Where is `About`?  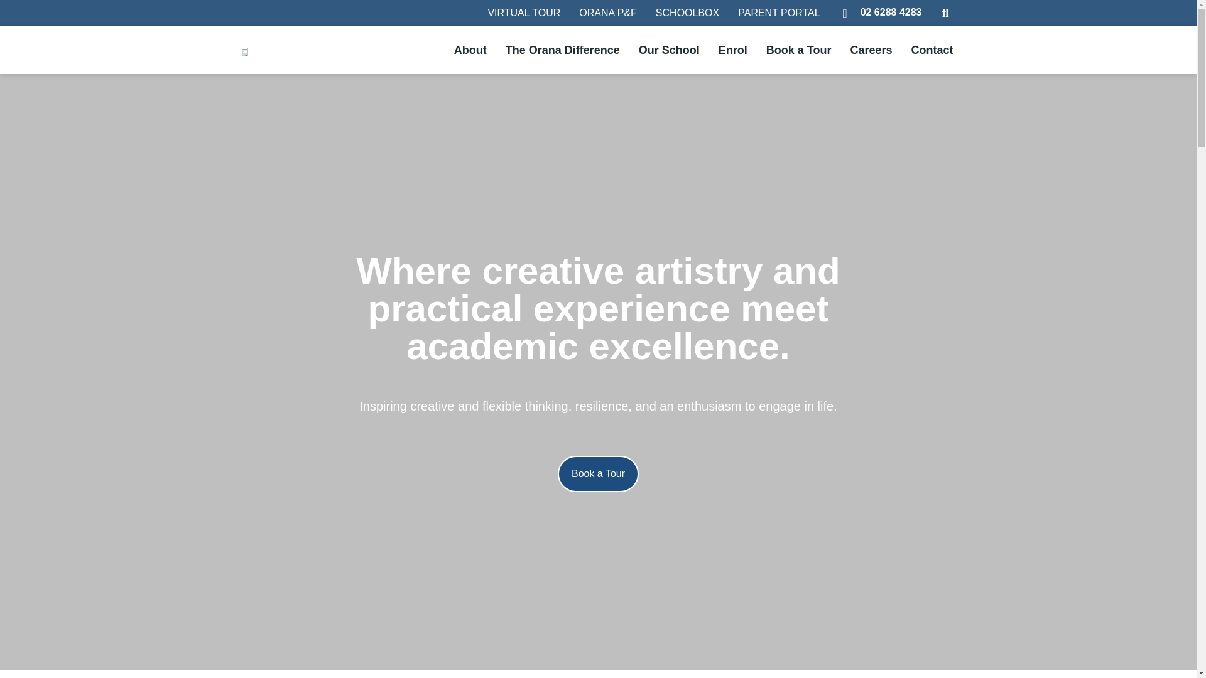
About is located at coordinates (470, 50).